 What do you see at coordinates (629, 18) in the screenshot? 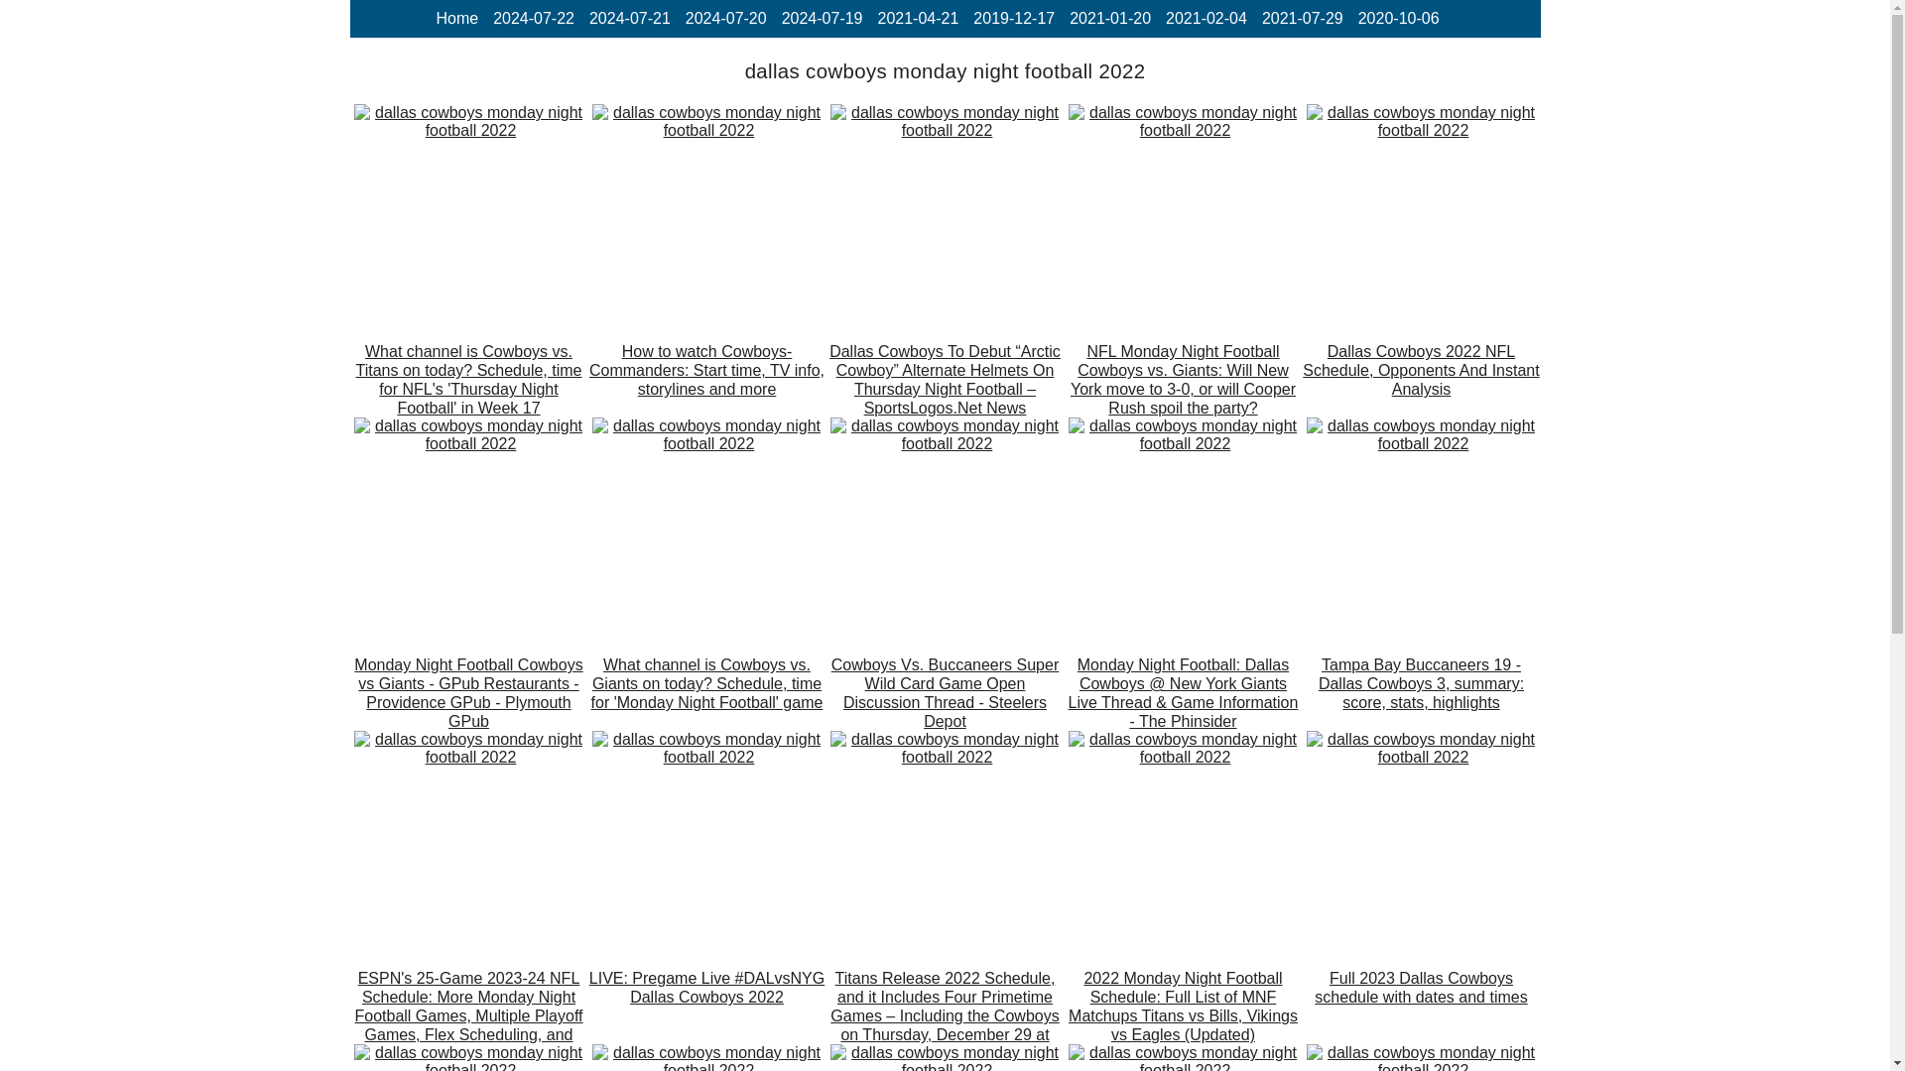
I see `2024-07-21` at bounding box center [629, 18].